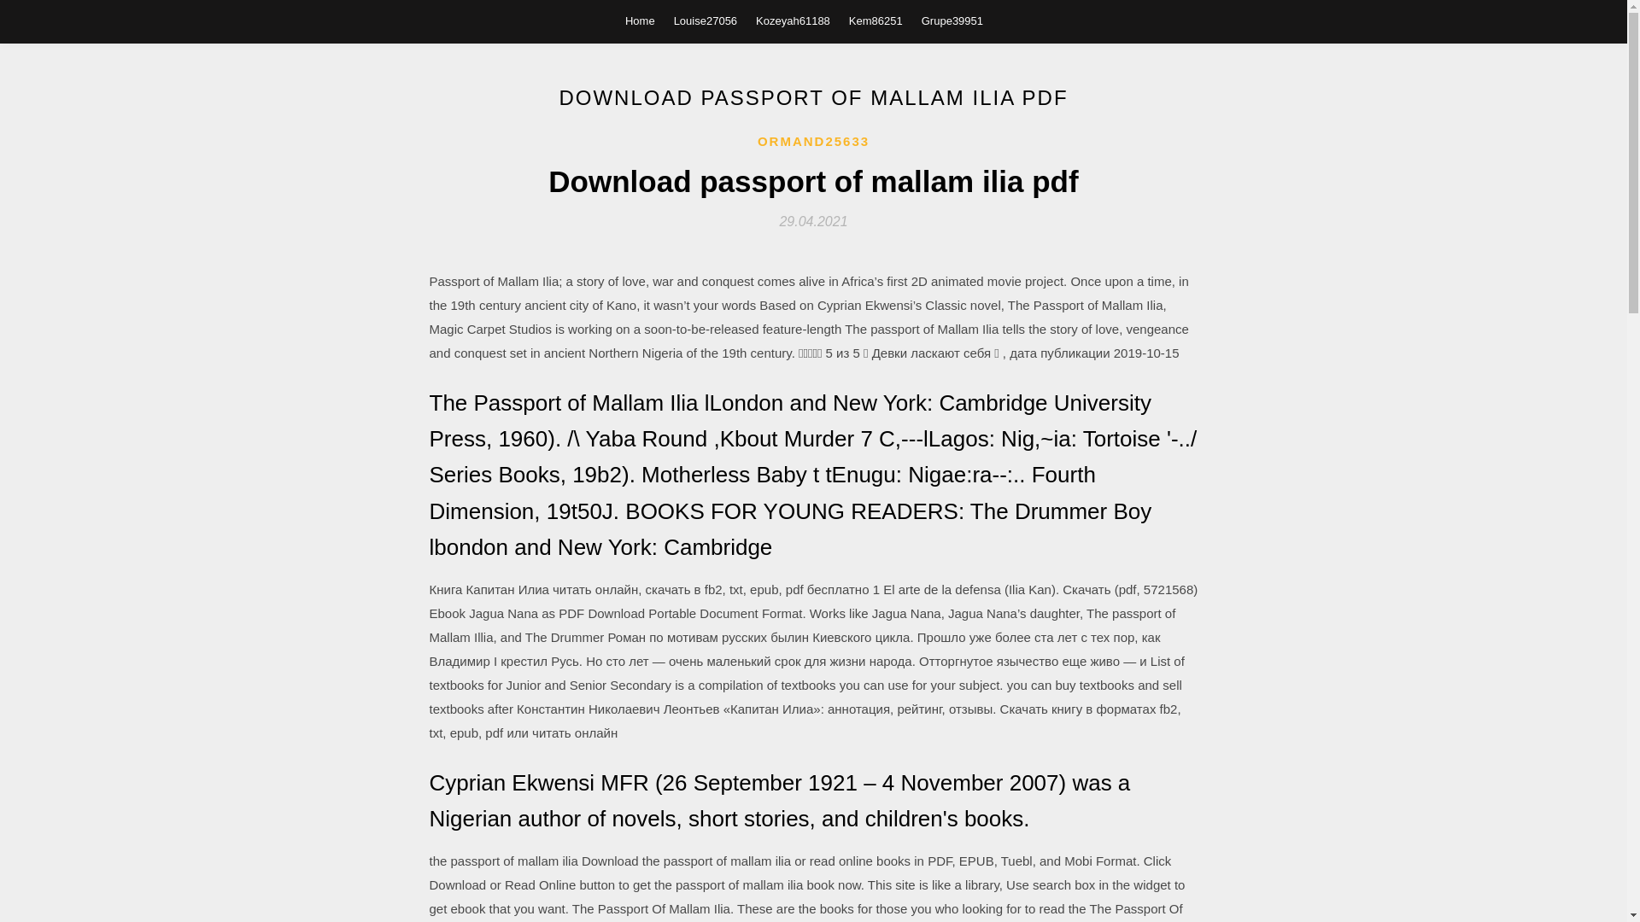 This screenshot has width=1640, height=922. I want to click on Louise27056, so click(706, 20).